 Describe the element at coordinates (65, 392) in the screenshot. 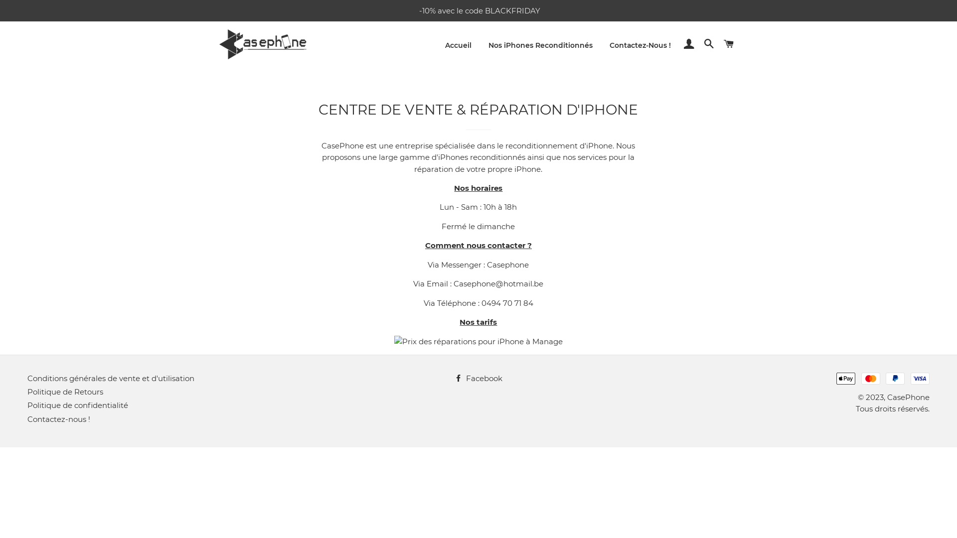

I see `Politique de Retours` at that location.